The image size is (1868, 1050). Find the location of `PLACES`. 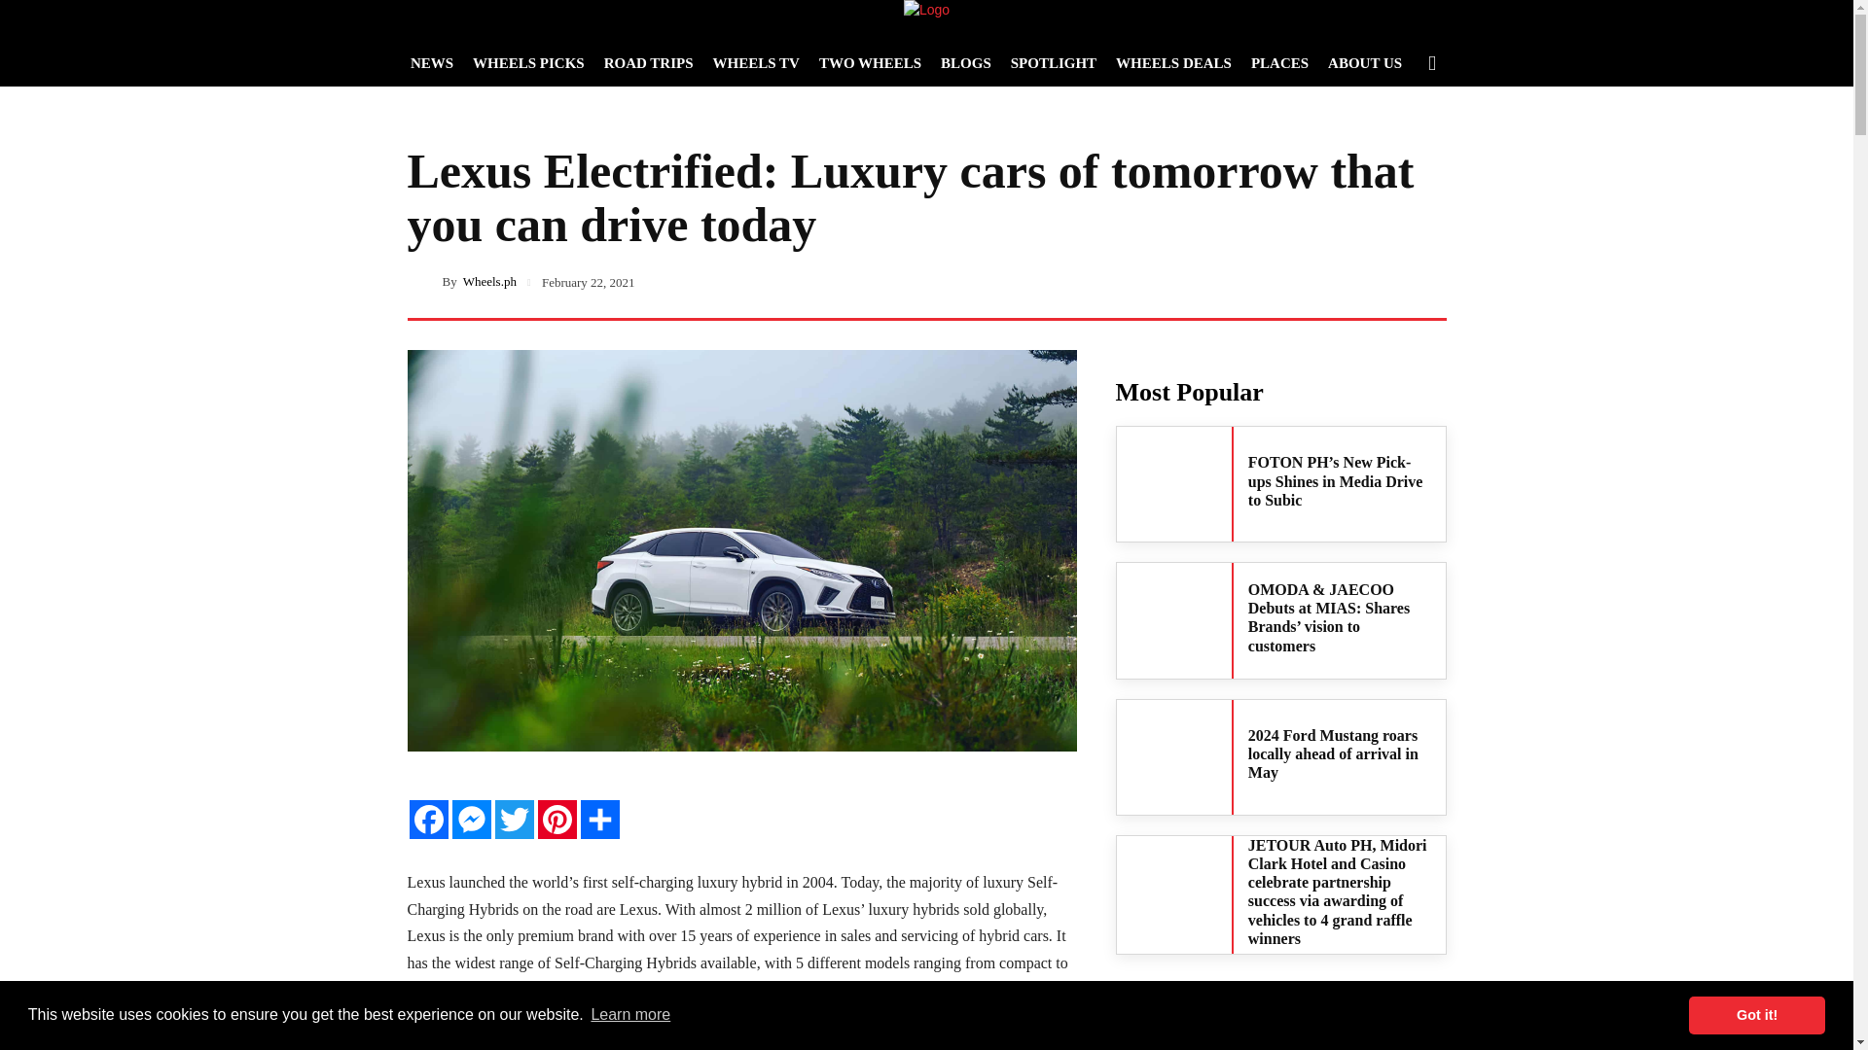

PLACES is located at coordinates (1280, 62).